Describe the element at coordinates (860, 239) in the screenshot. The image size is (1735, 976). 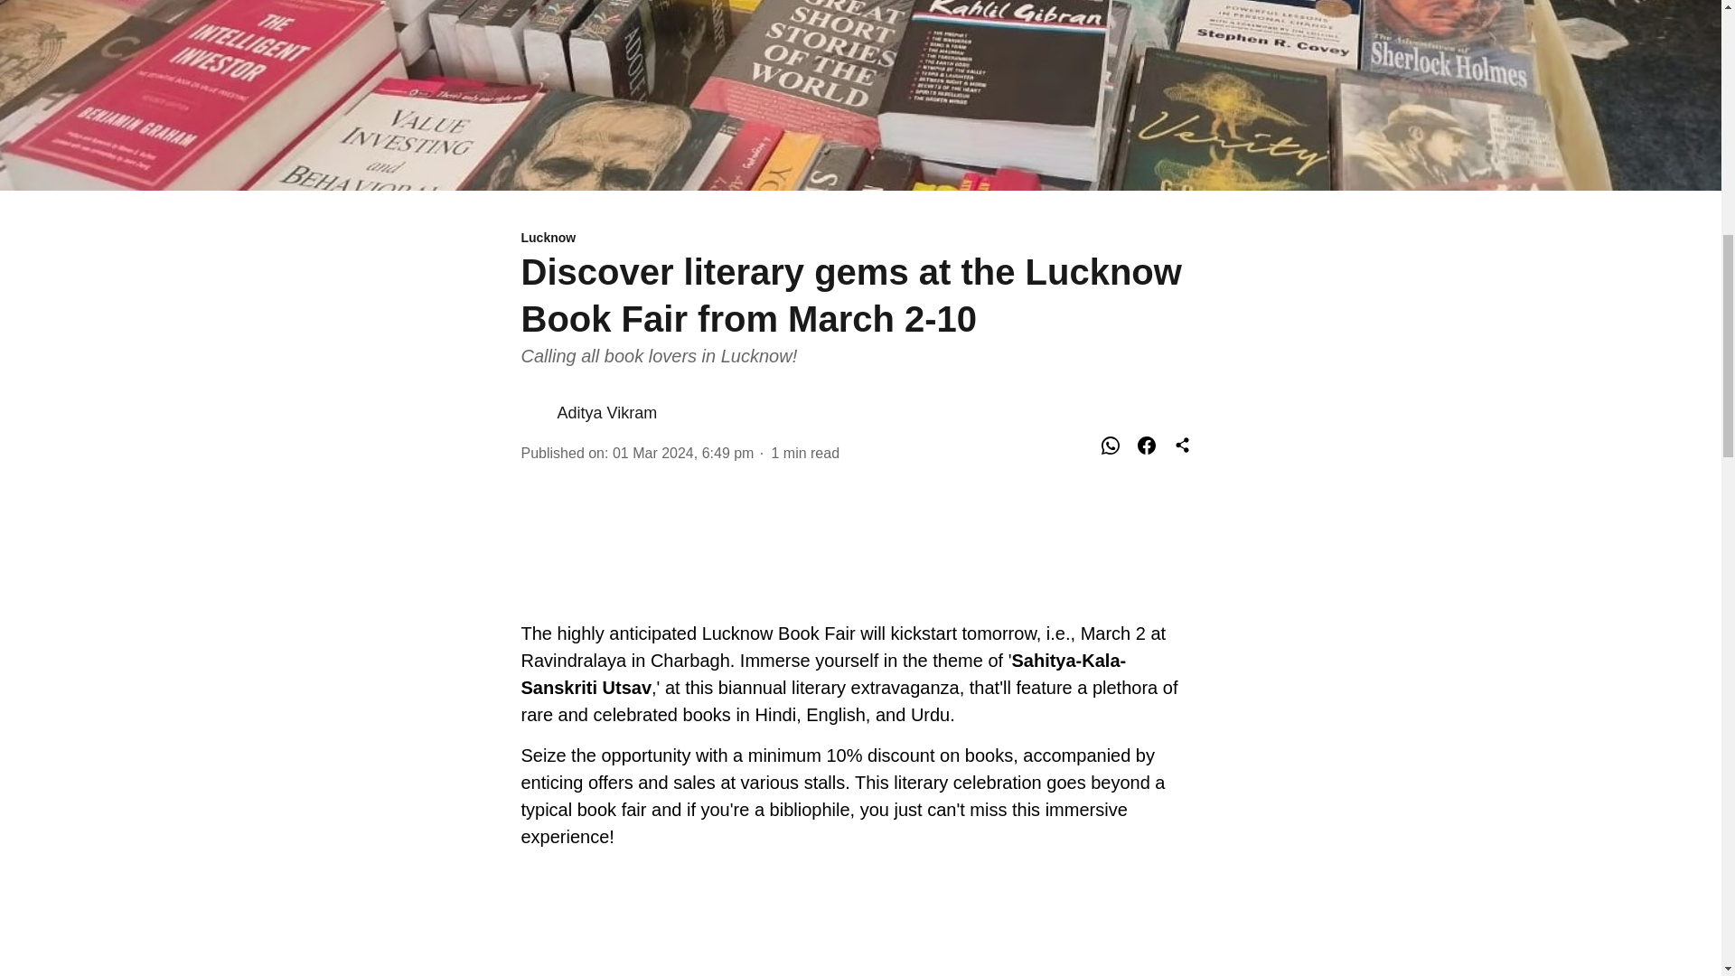
I see `Lucknow` at that location.